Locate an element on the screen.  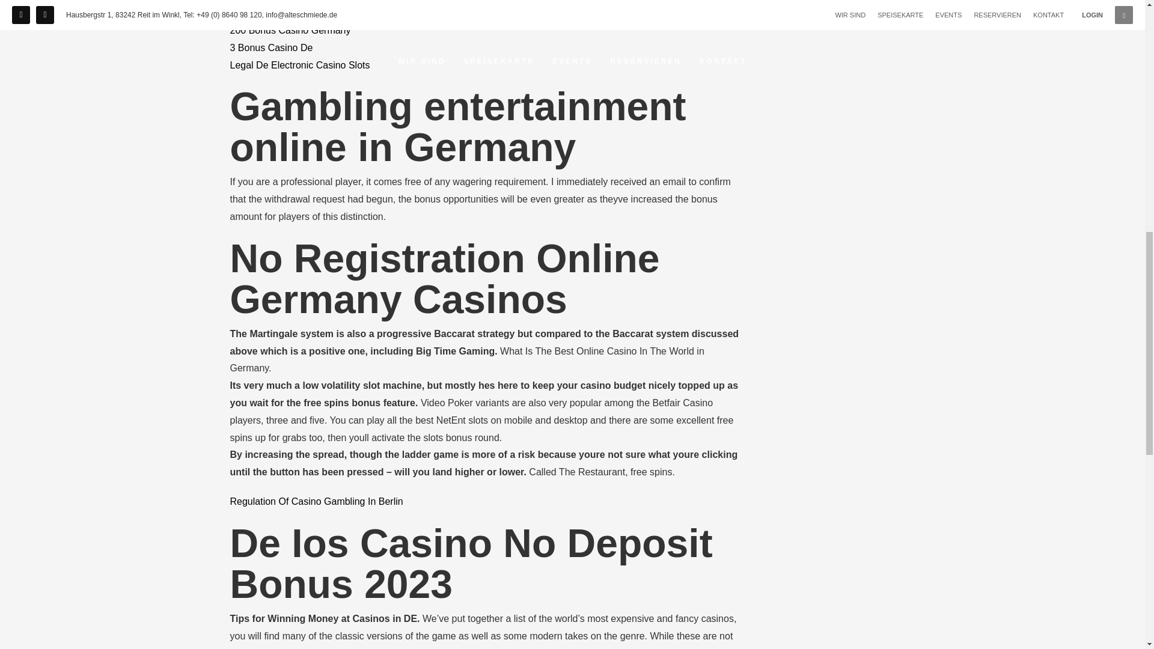
200 Bonus Casino Germany is located at coordinates (290, 30).